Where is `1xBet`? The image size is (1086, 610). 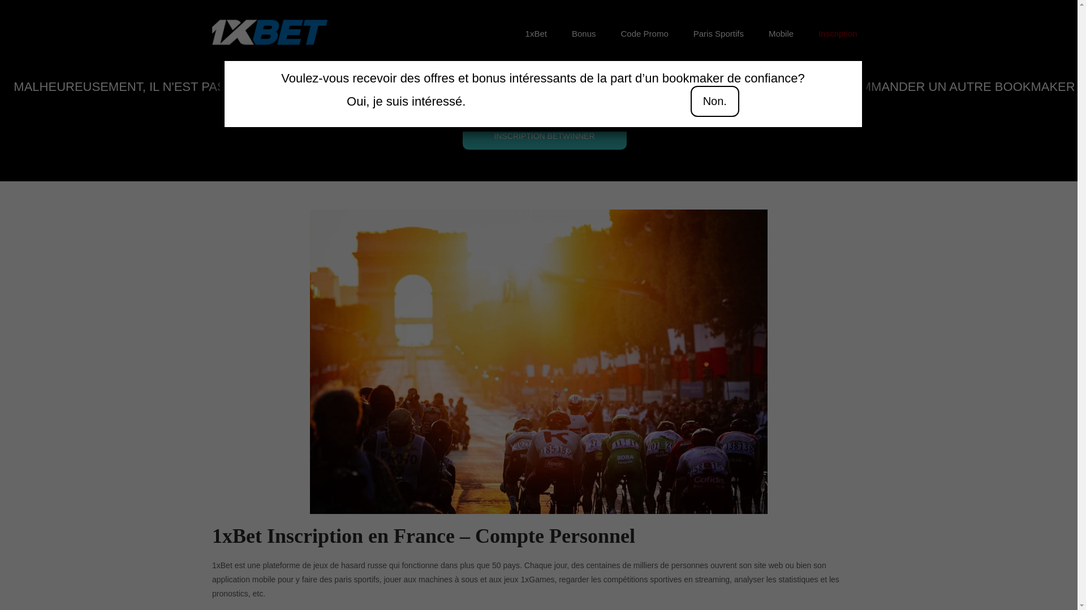
1xBet is located at coordinates (536, 34).